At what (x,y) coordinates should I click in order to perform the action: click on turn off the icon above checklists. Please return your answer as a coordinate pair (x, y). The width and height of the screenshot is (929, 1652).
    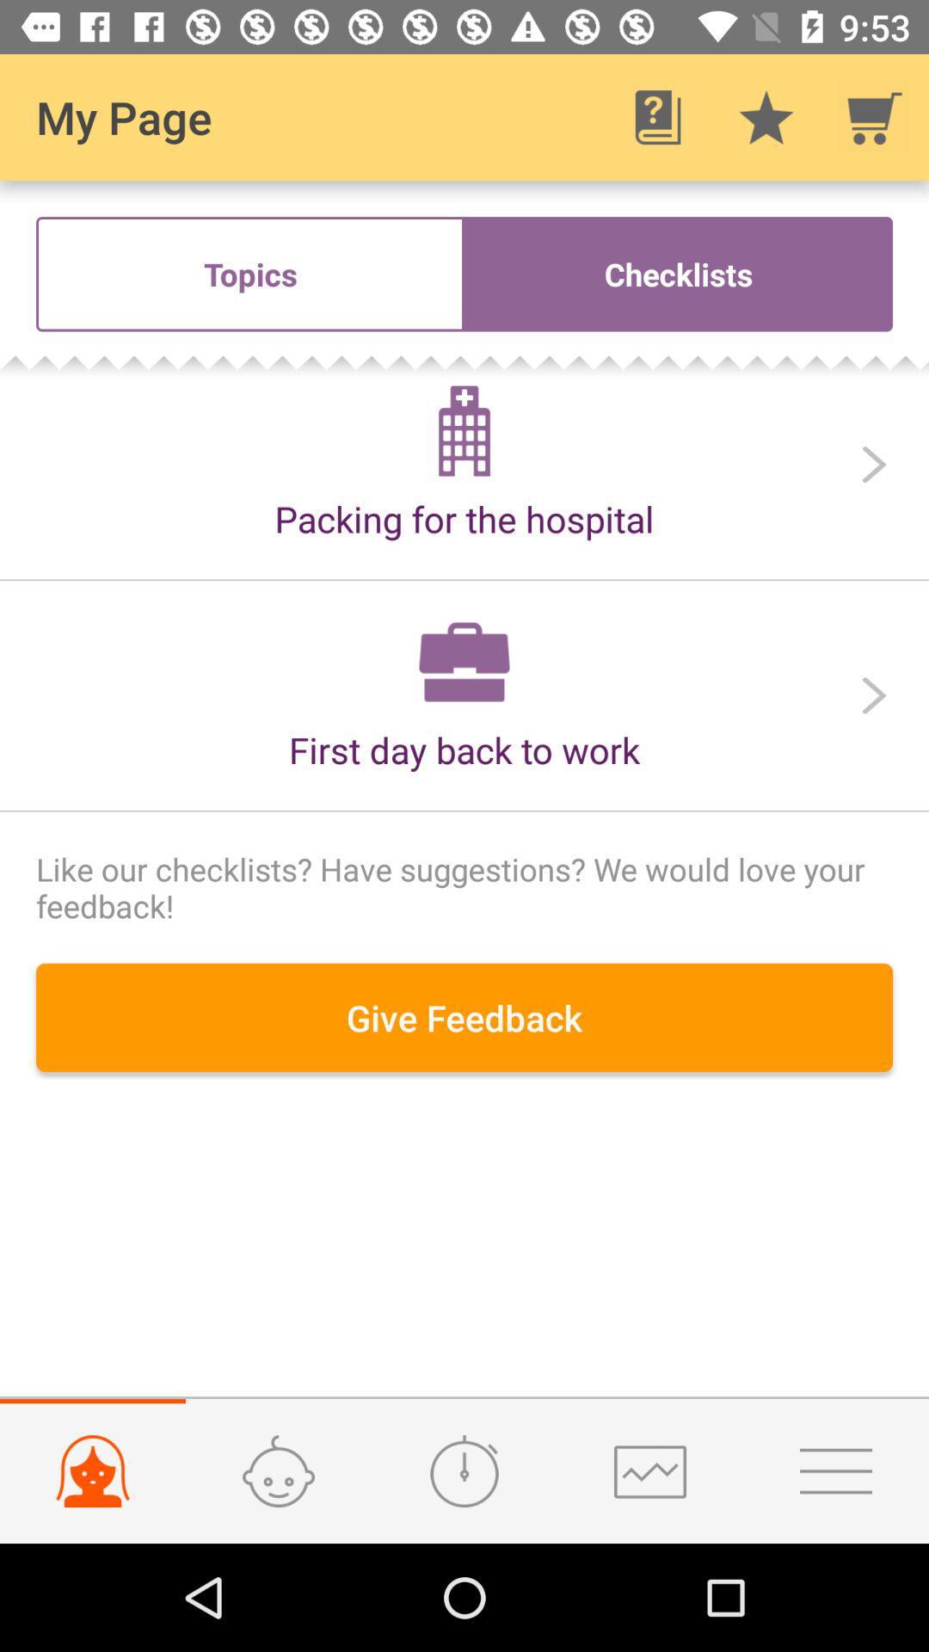
    Looking at the image, I should click on (657, 117).